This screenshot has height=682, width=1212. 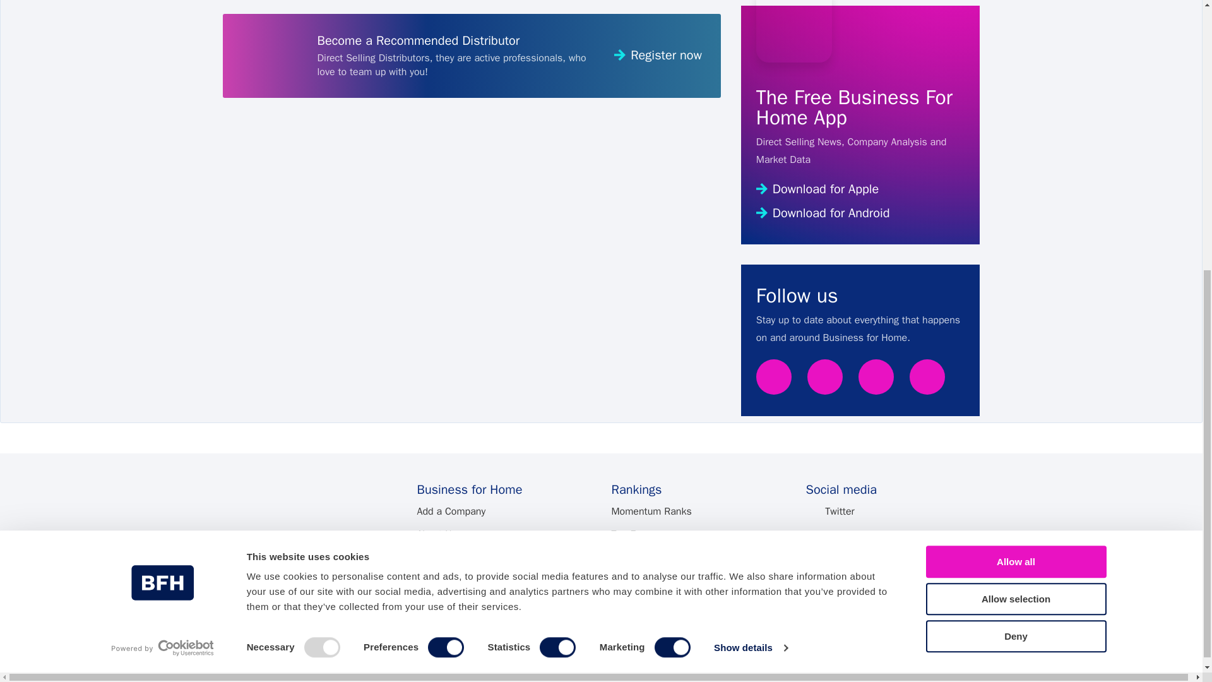 What do you see at coordinates (750, 194) in the screenshot?
I see `Show details` at bounding box center [750, 194].